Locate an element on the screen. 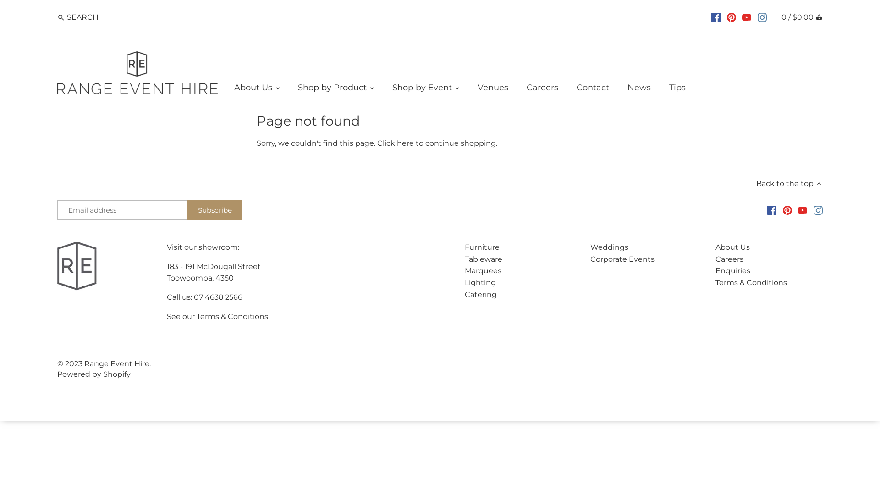 The width and height of the screenshot is (880, 495). Facebook is located at coordinates (772, 210).